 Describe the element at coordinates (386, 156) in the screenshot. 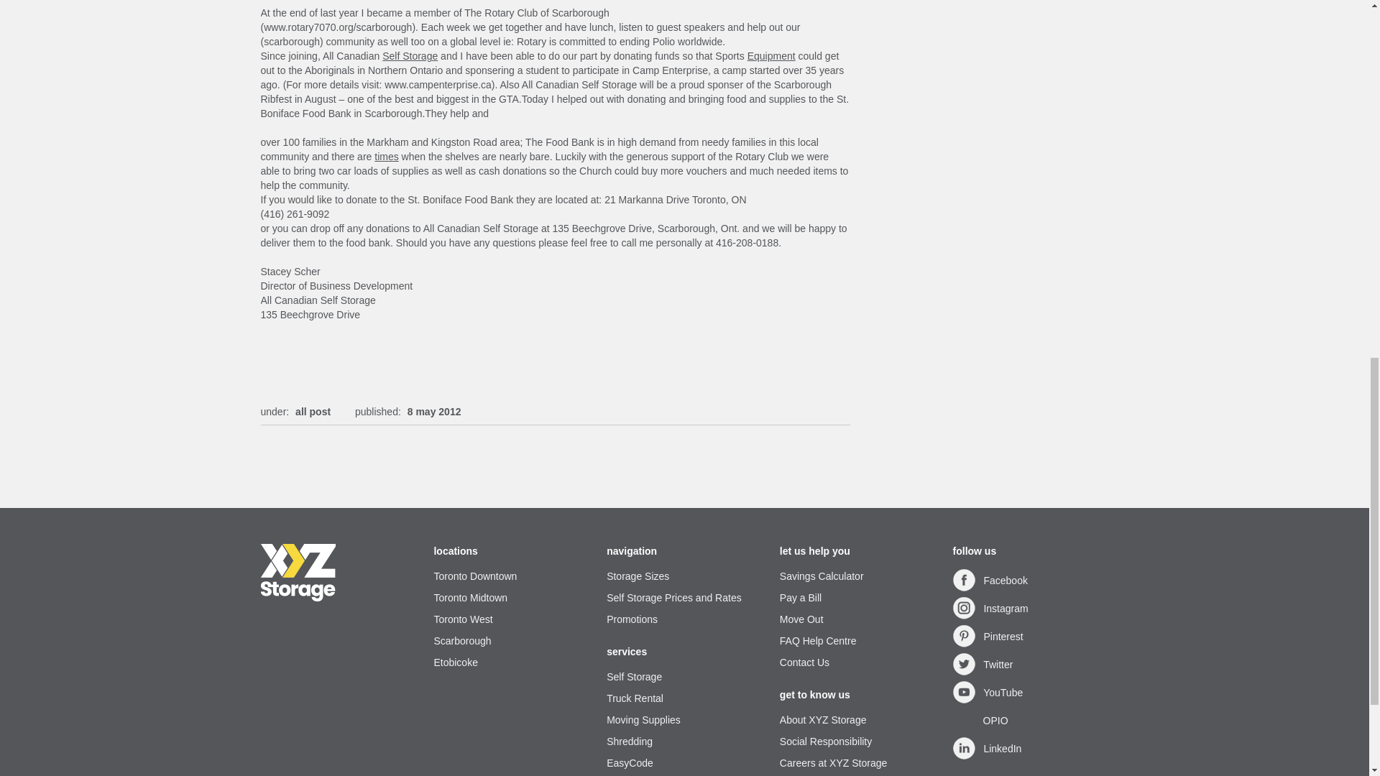

I see `times` at that location.